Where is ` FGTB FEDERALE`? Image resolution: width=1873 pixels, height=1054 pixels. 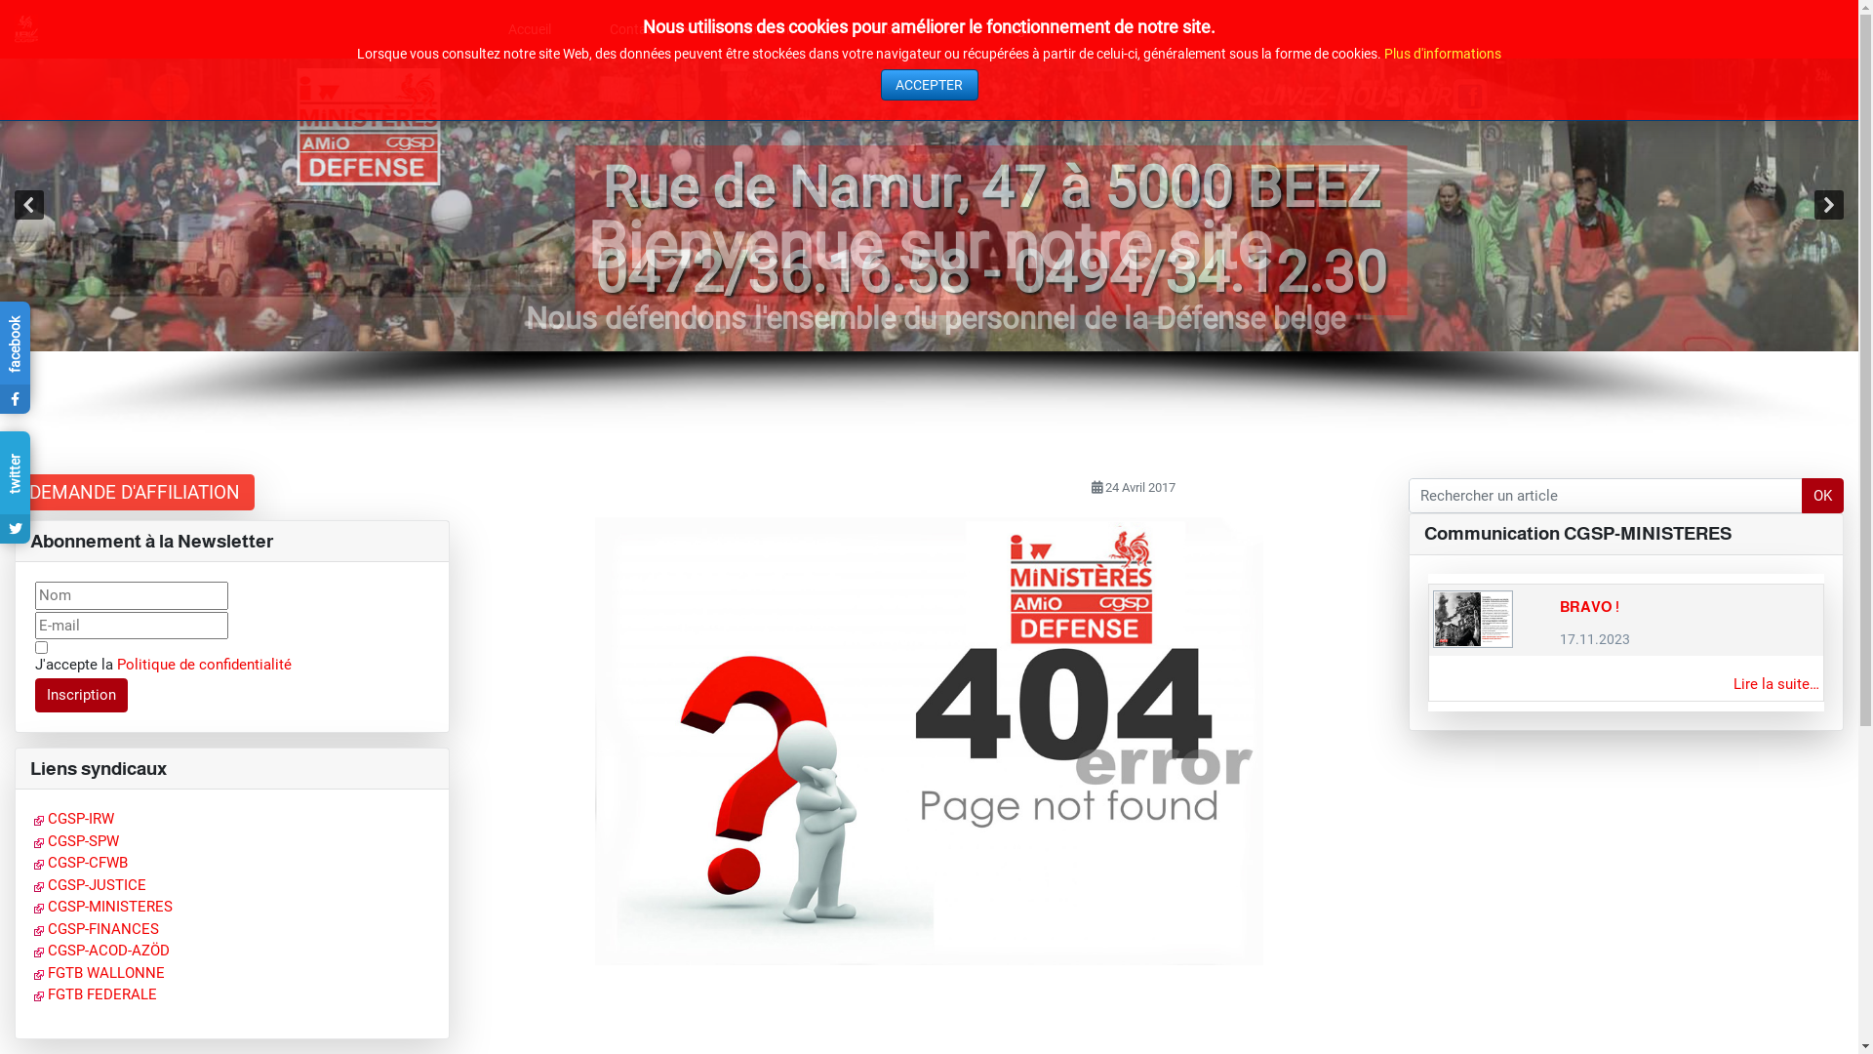
 FGTB FEDERALE is located at coordinates (96, 994).